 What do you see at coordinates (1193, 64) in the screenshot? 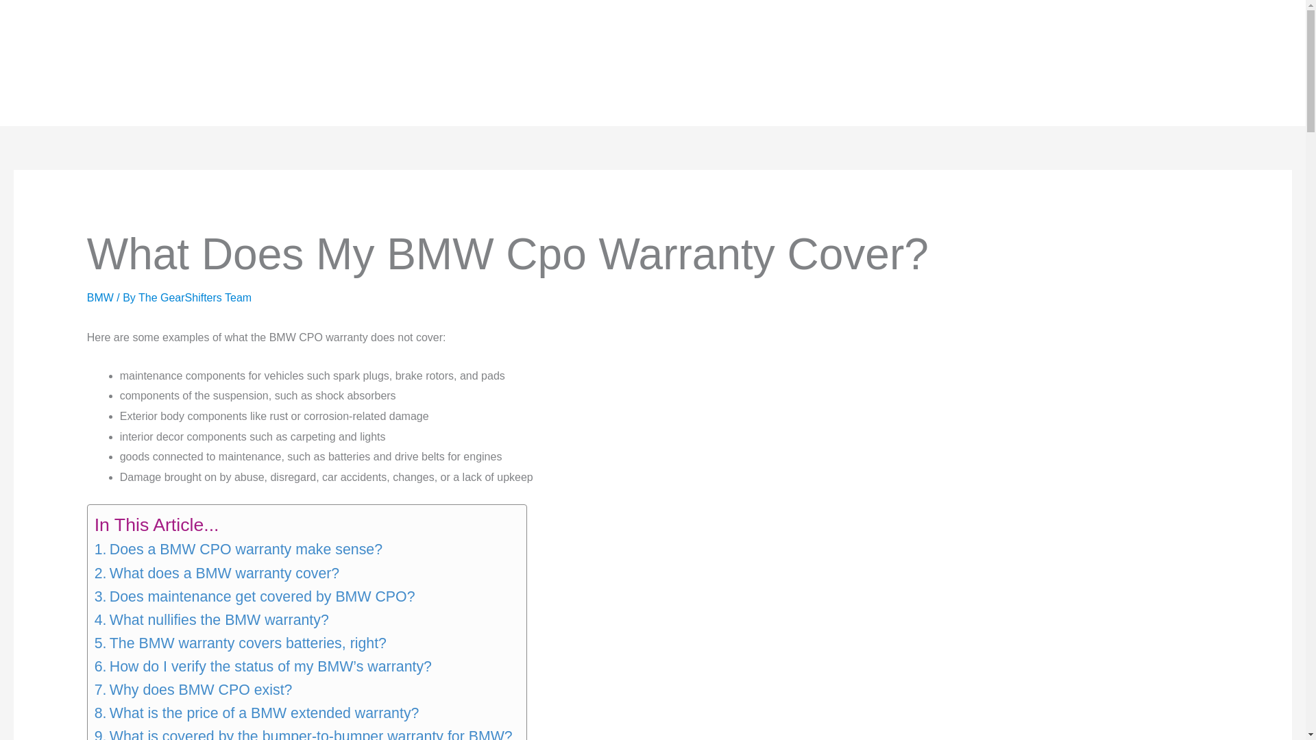
I see `ABOUT` at bounding box center [1193, 64].